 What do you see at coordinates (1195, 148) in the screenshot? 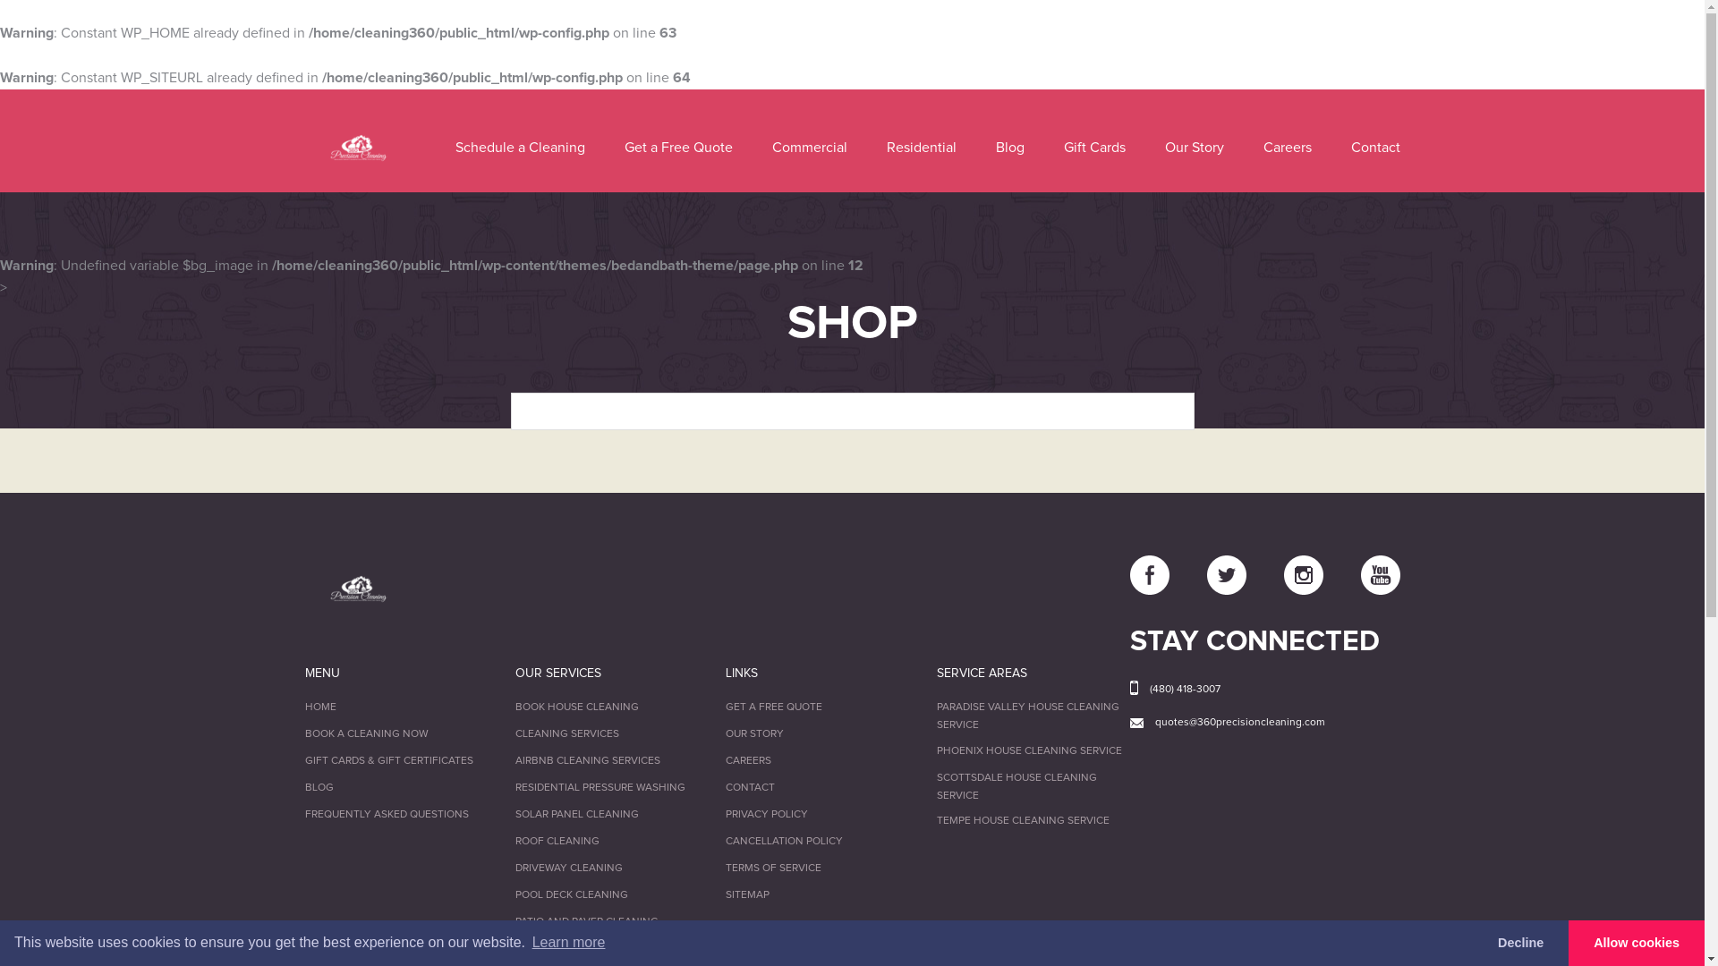
I see `Our Story` at bounding box center [1195, 148].